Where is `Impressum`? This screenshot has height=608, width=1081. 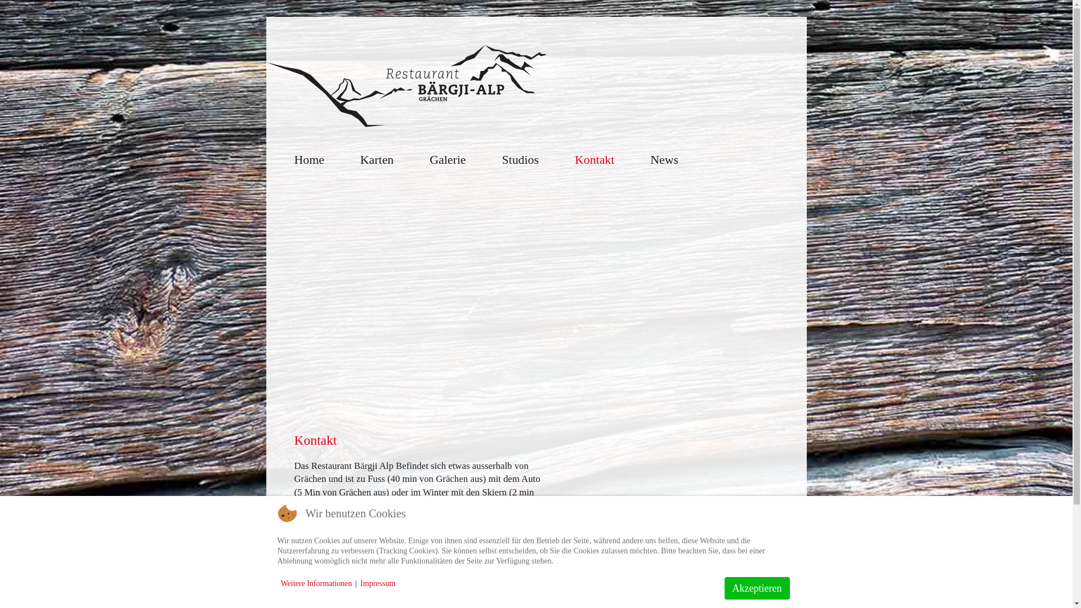 Impressum is located at coordinates (378, 584).